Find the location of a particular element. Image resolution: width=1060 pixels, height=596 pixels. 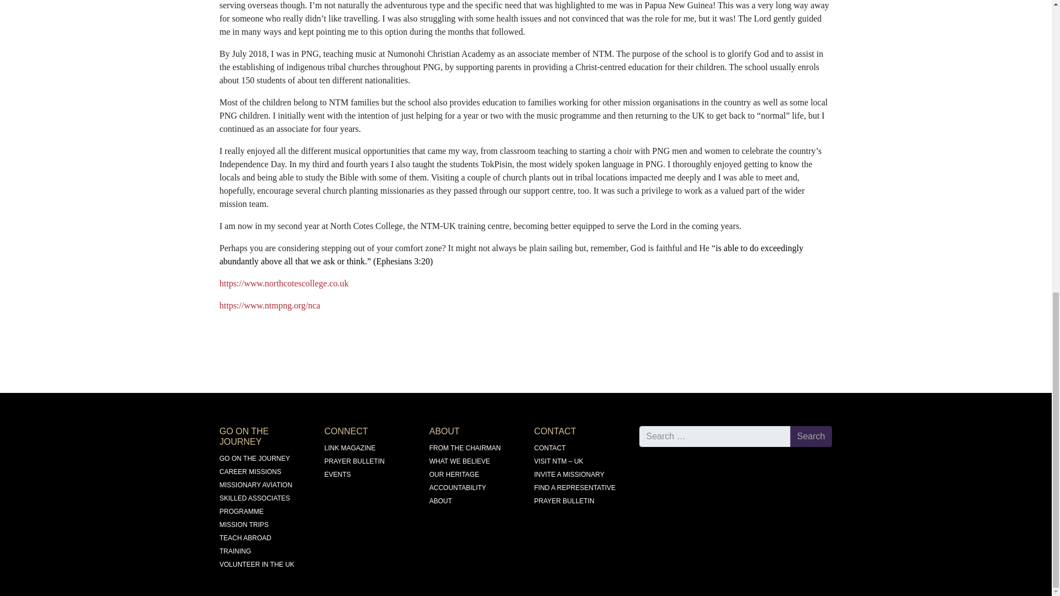

SKILLED ASSOCIATES PROGRAMME is located at coordinates (255, 505).